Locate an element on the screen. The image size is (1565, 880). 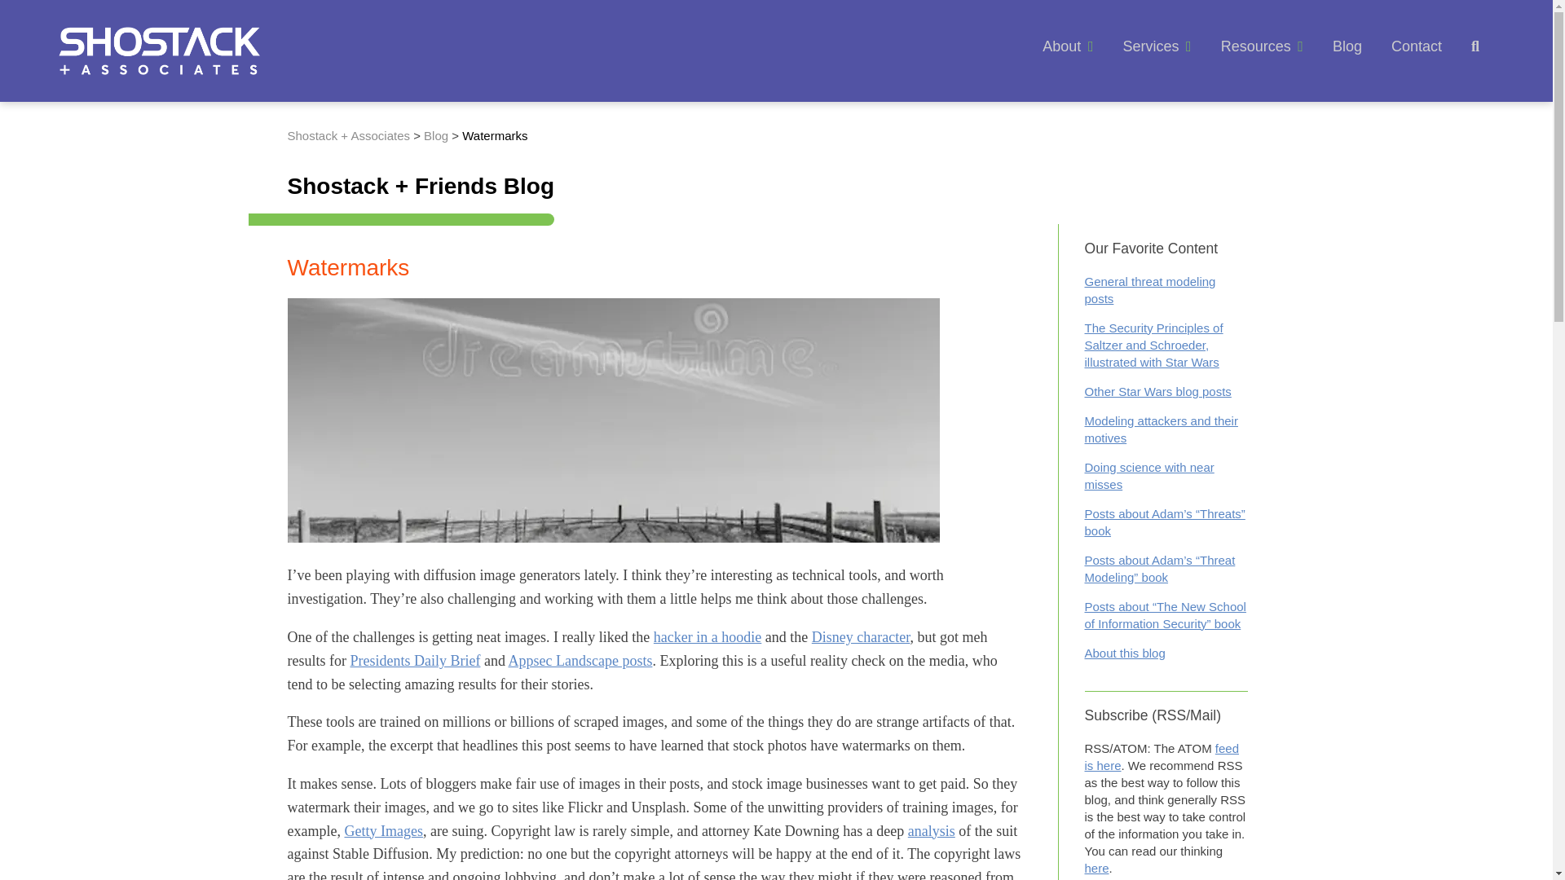
Disney character is located at coordinates (861, 637).